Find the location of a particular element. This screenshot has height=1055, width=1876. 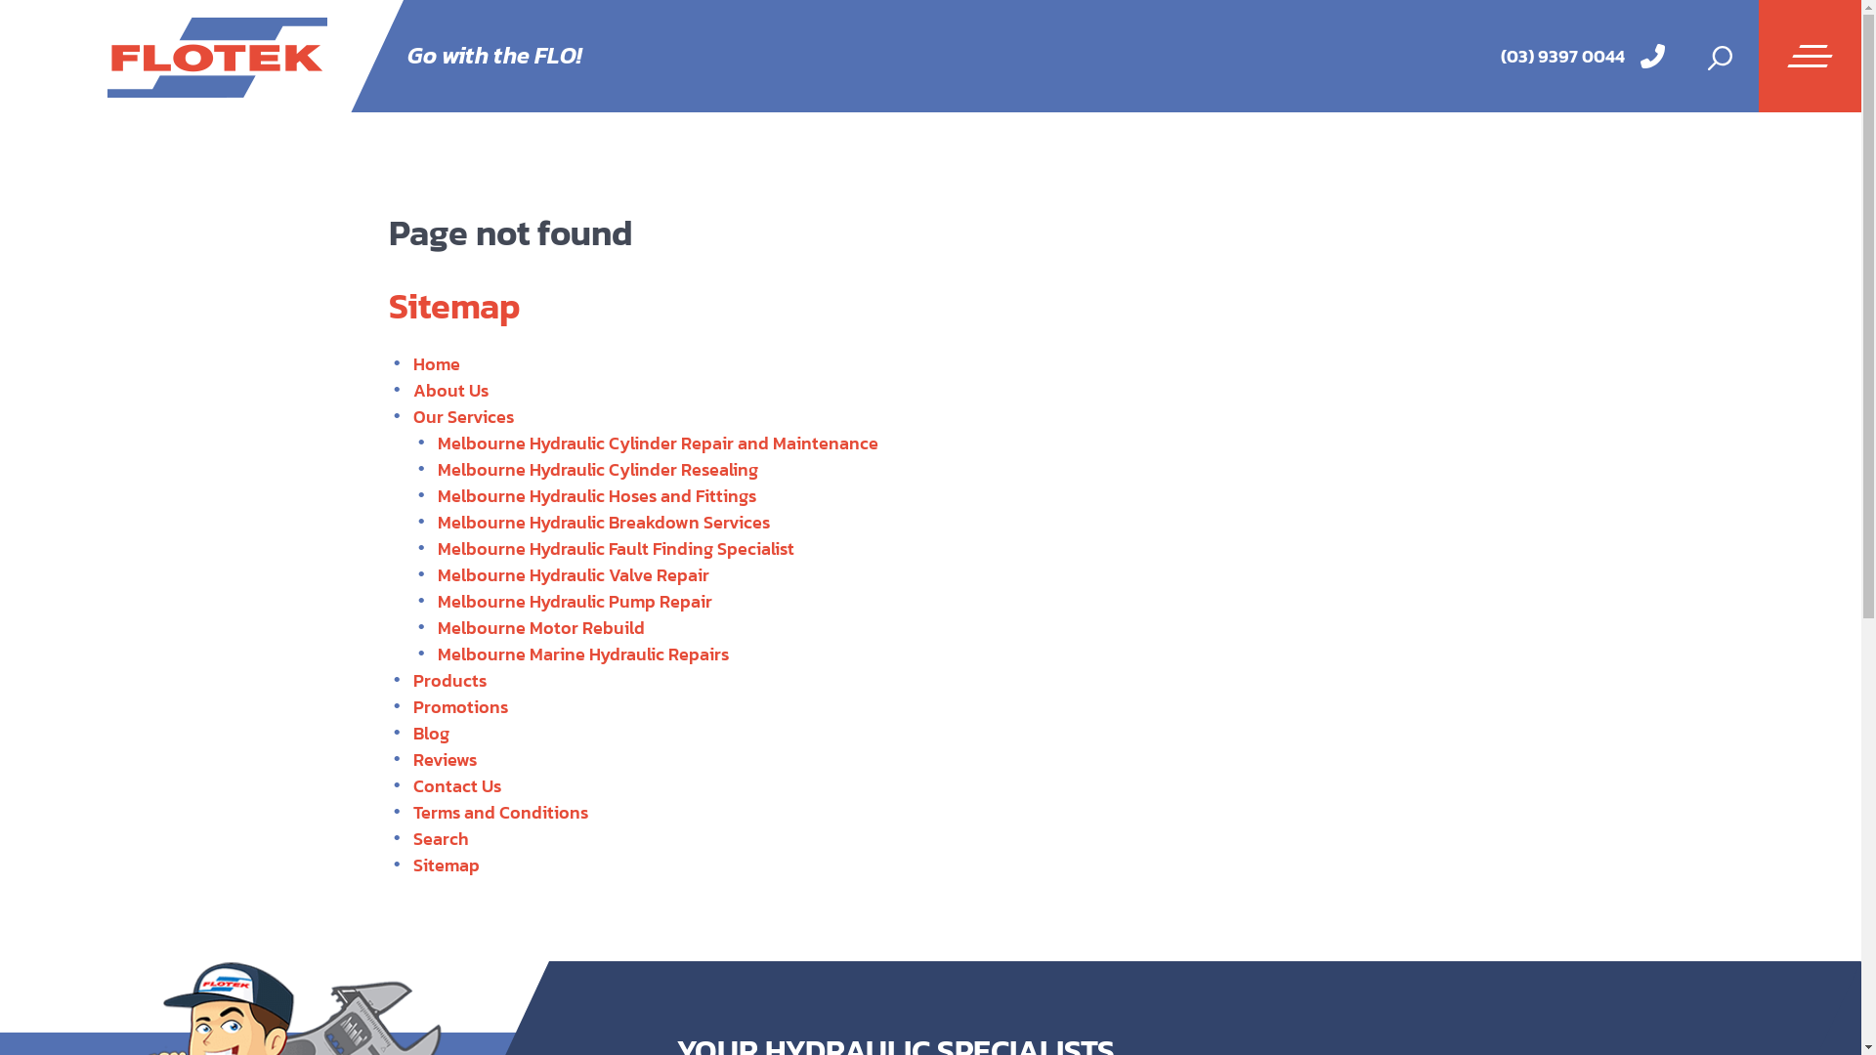

Sitemap is located at coordinates (446, 865).